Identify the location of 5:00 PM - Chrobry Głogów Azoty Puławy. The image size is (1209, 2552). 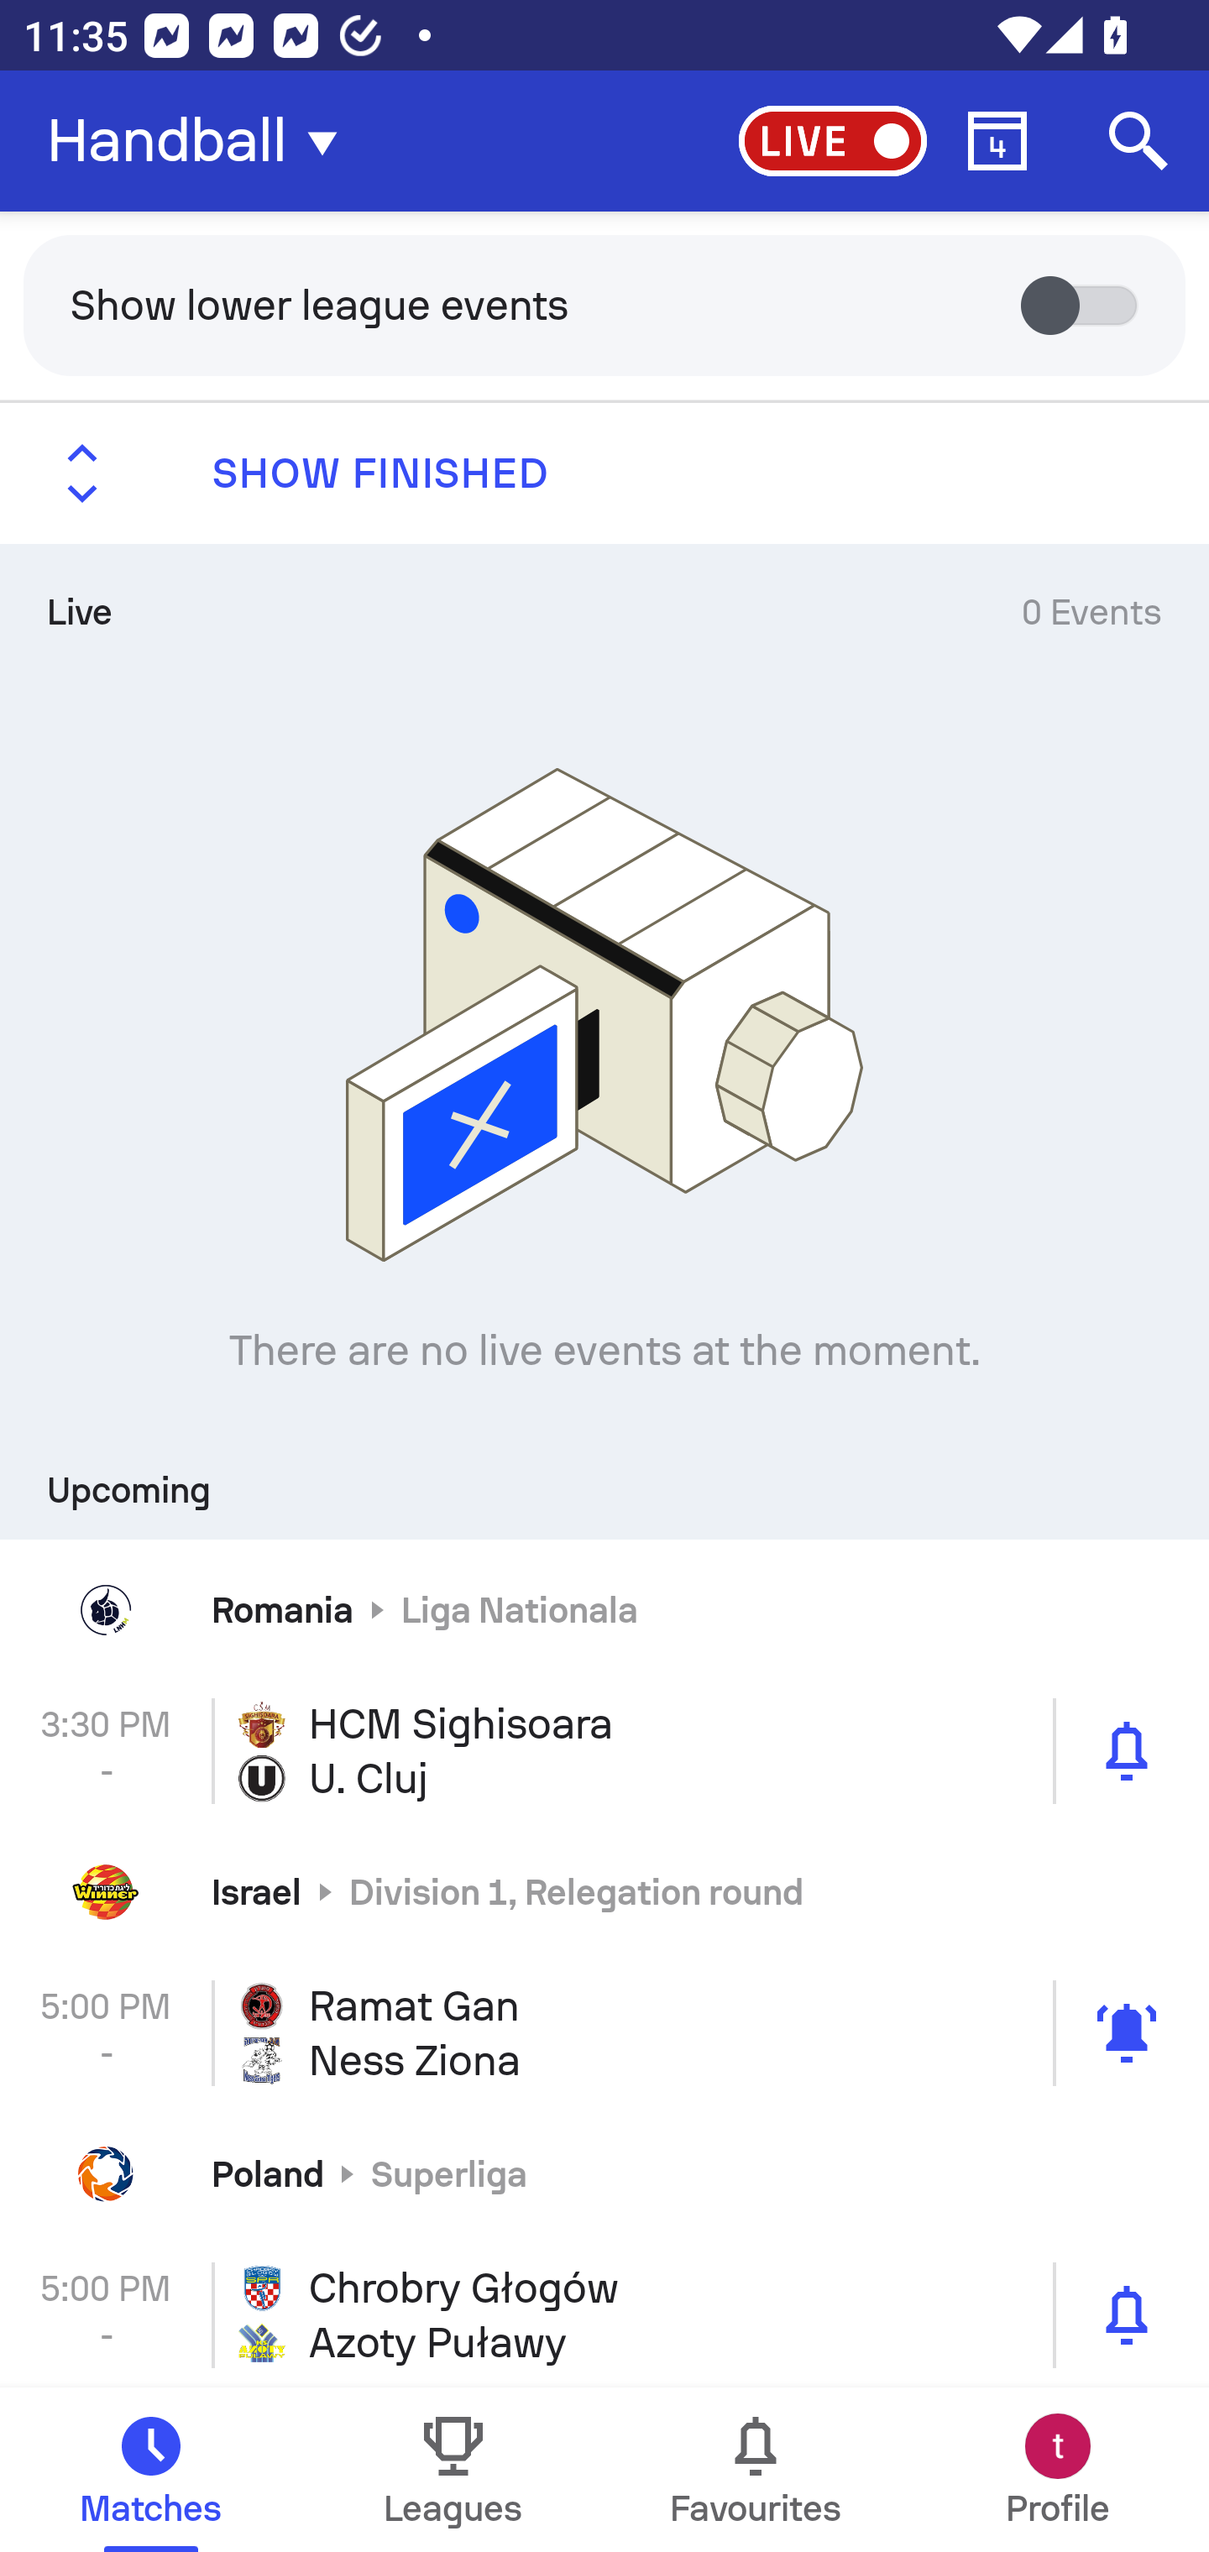
(604, 2315).